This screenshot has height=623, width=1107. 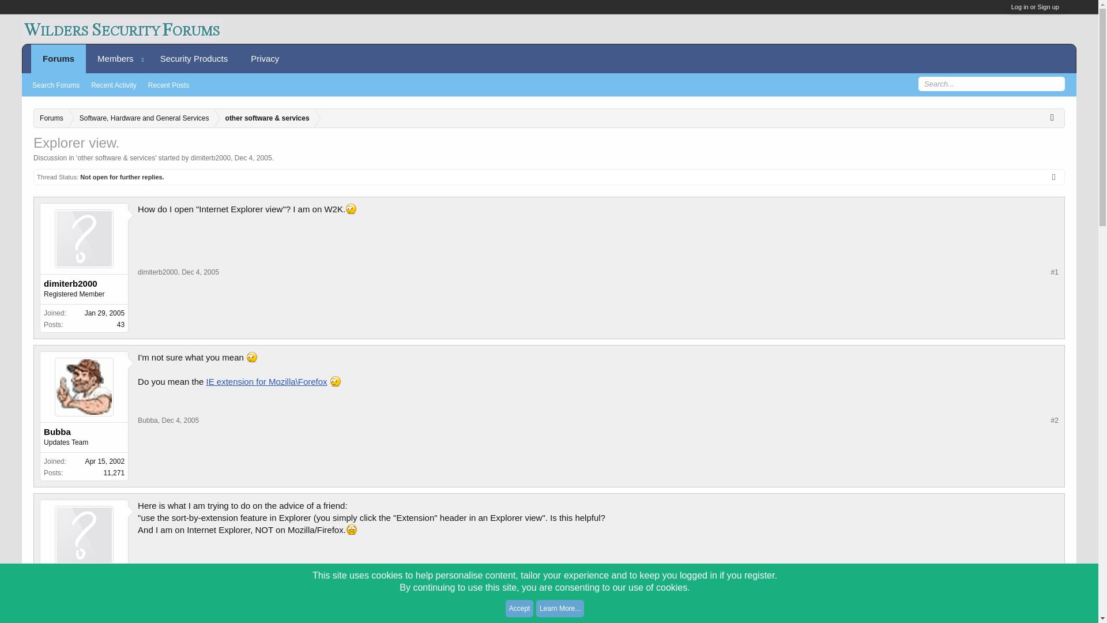 What do you see at coordinates (254, 157) in the screenshot?
I see `Dec 4, 2005 at 10:53 AM` at bounding box center [254, 157].